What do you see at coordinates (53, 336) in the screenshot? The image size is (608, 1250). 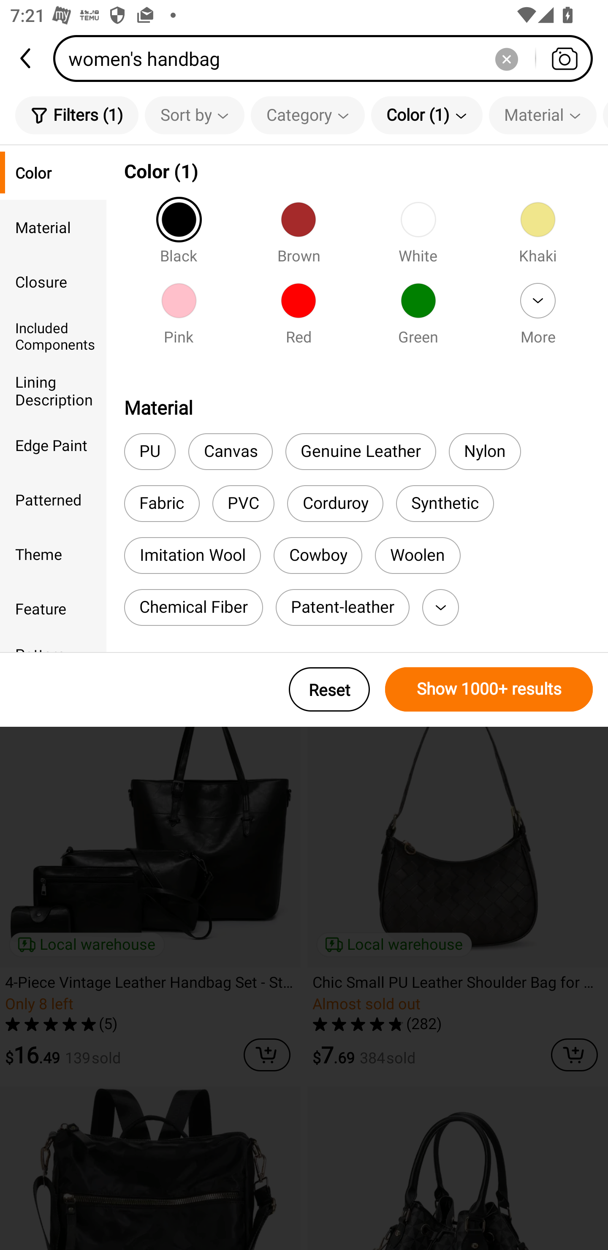 I see `Included Components` at bounding box center [53, 336].